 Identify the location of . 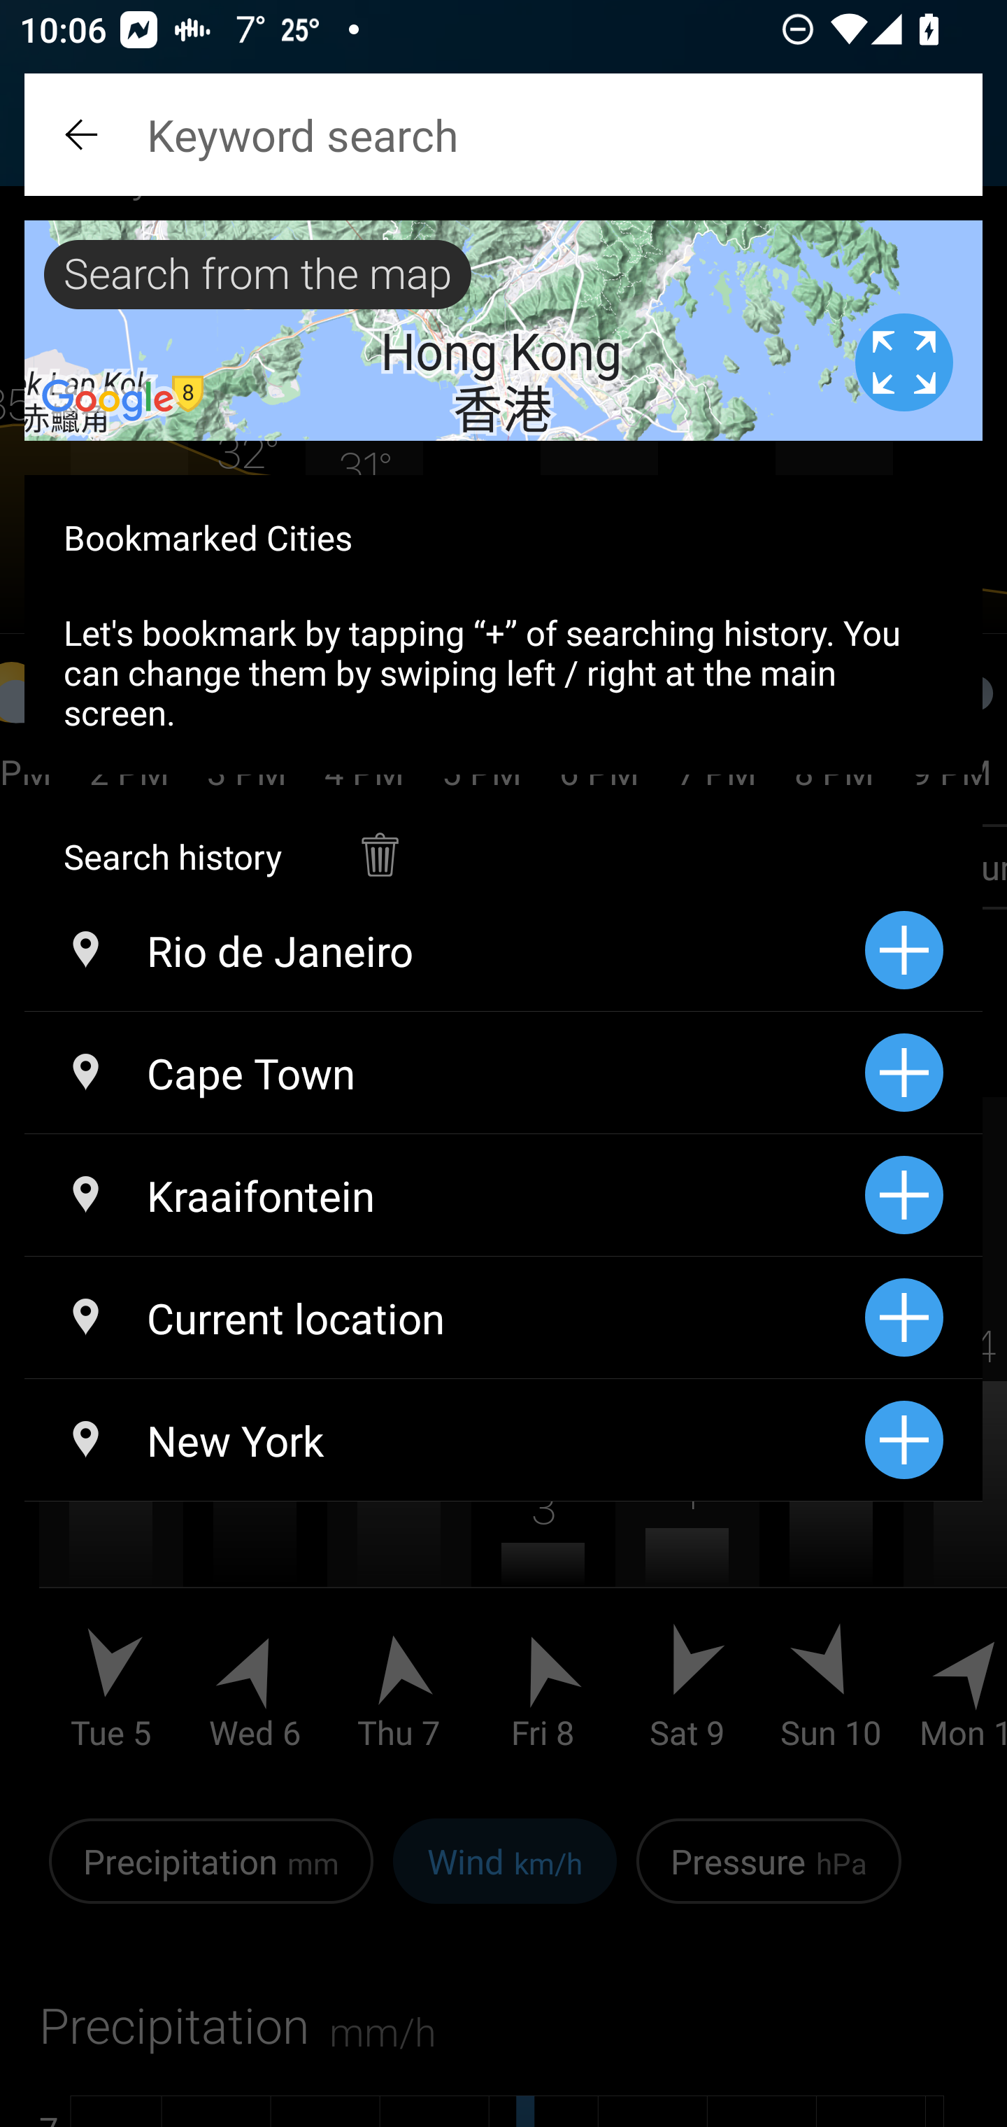
(379, 841).